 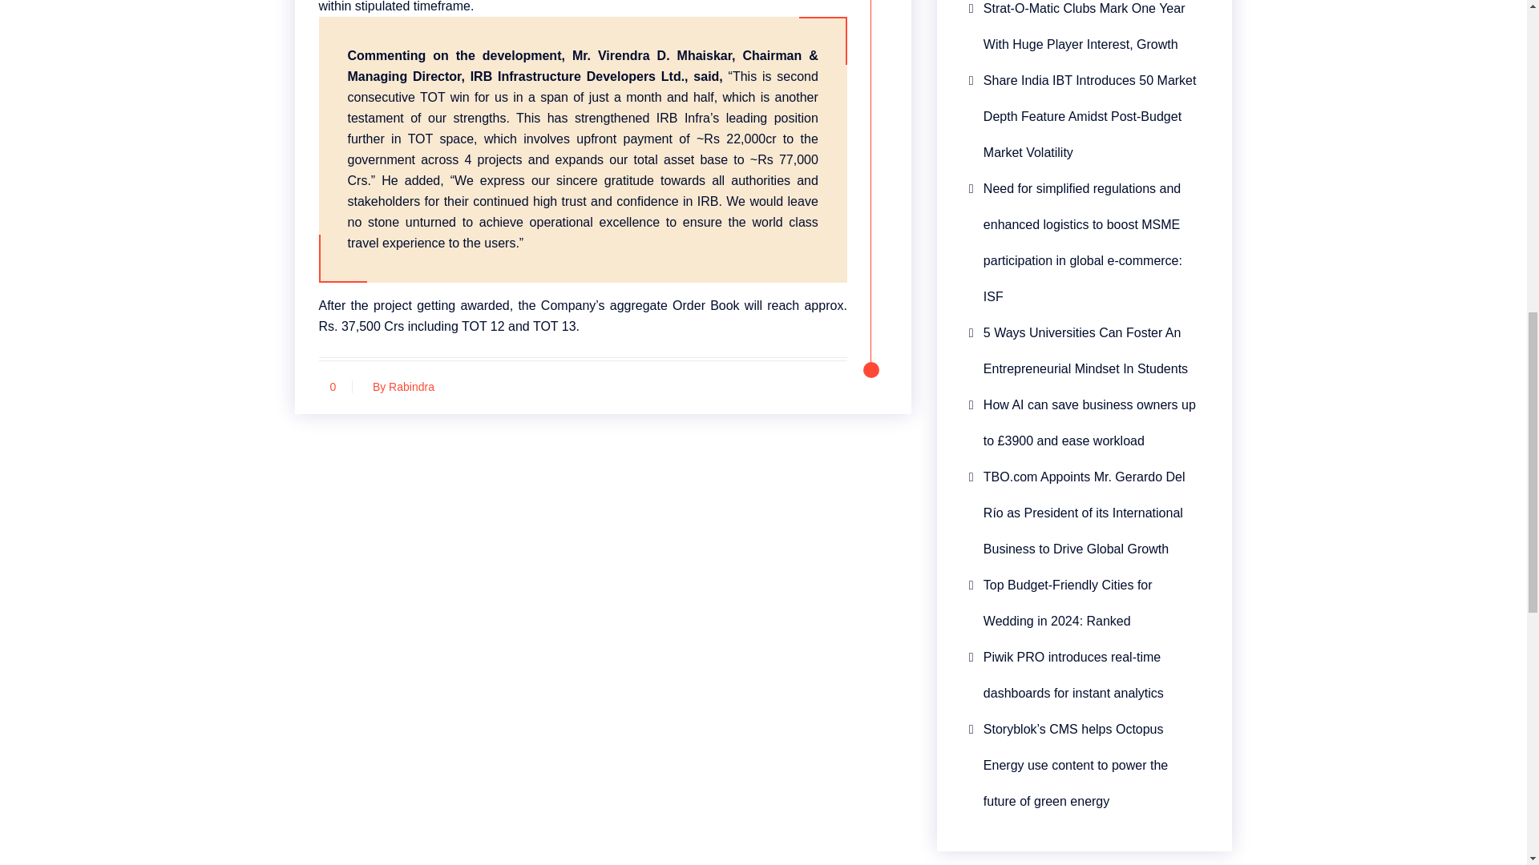 I want to click on By Rabindra, so click(x=399, y=387).